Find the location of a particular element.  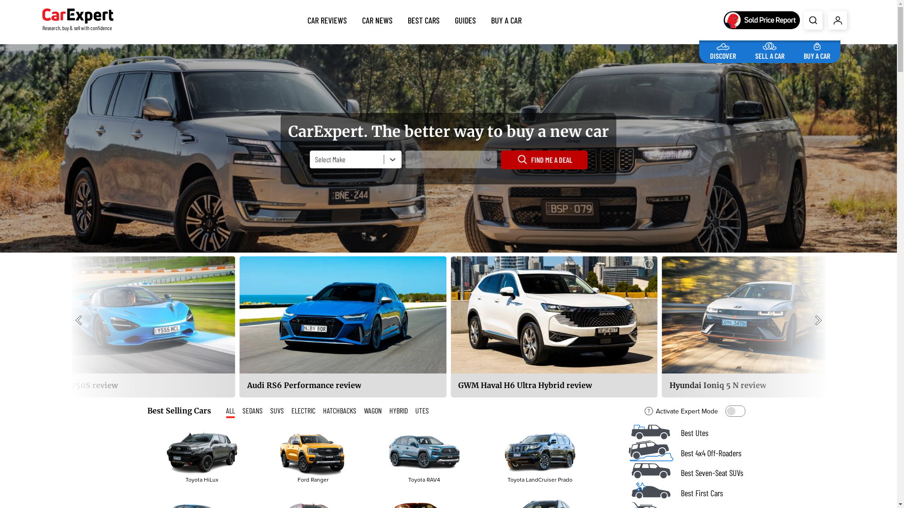

SELL A CAR is located at coordinates (770, 50).